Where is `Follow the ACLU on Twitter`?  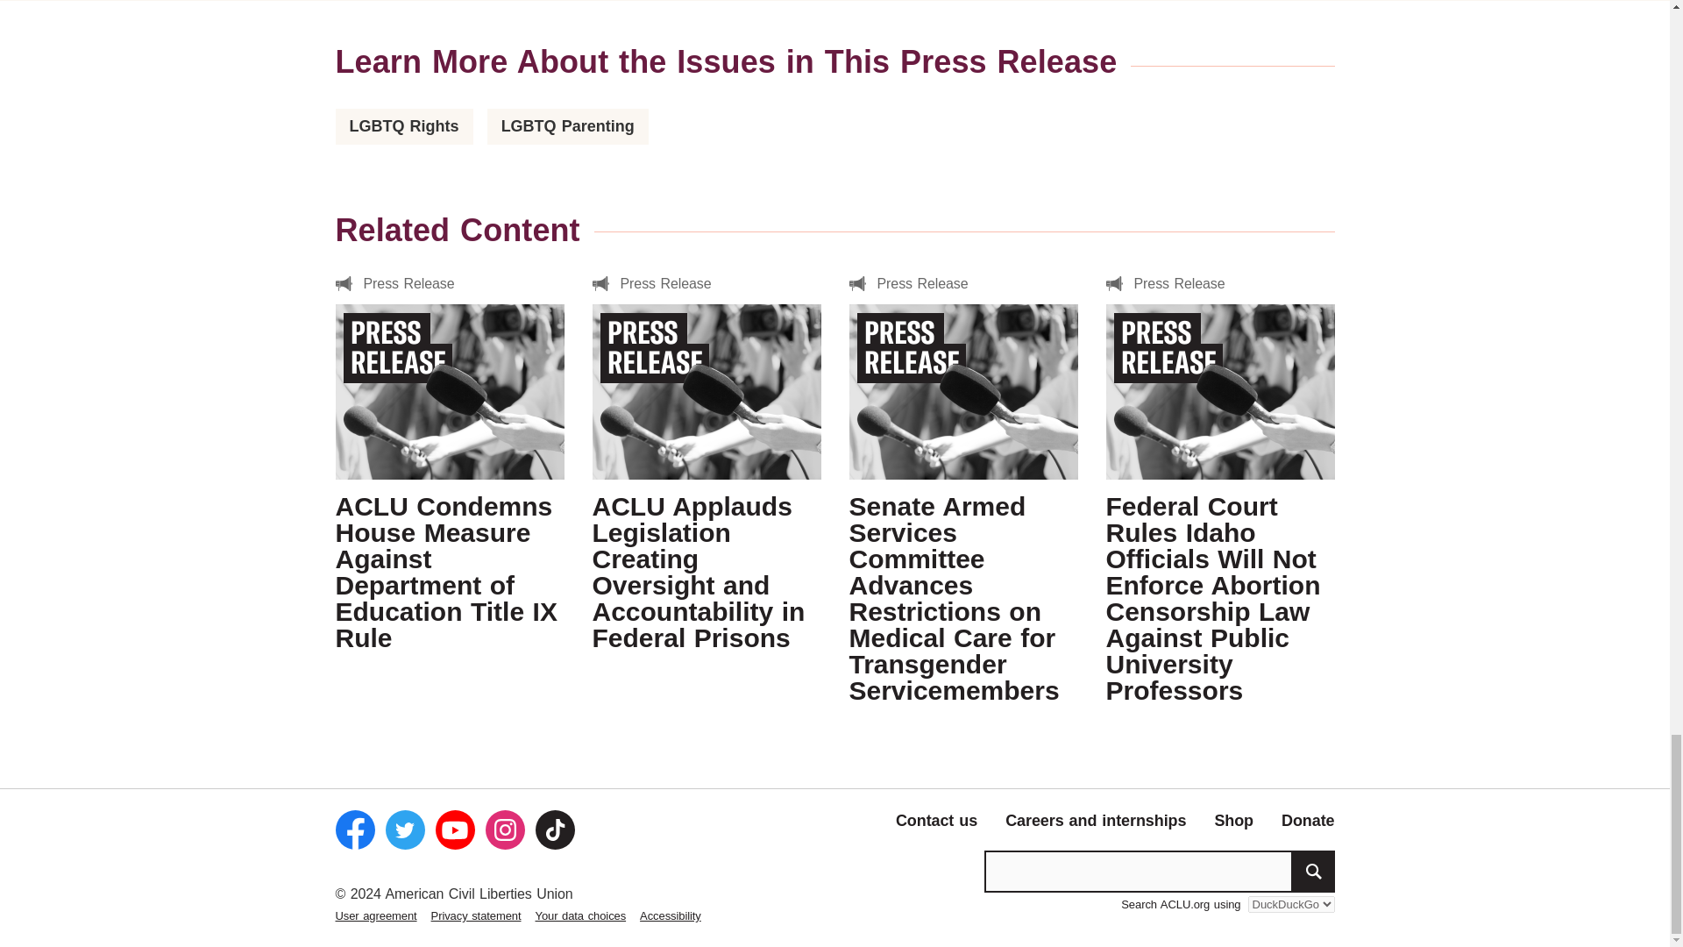 Follow the ACLU on Twitter is located at coordinates (405, 830).